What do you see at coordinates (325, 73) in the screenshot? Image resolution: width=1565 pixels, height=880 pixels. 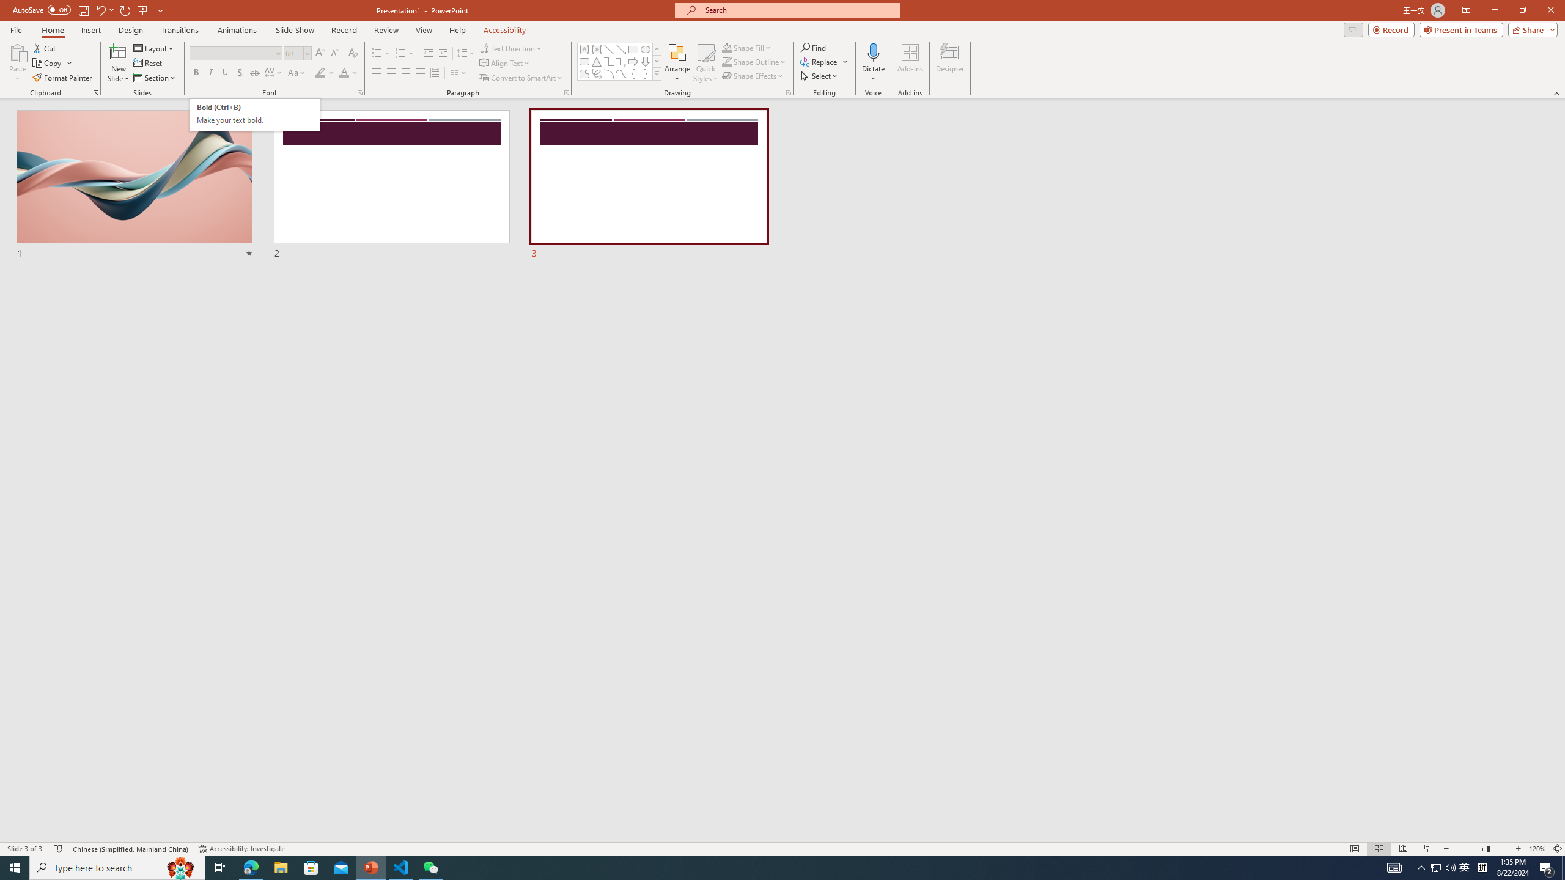 I see `Text Highlight Color` at bounding box center [325, 73].